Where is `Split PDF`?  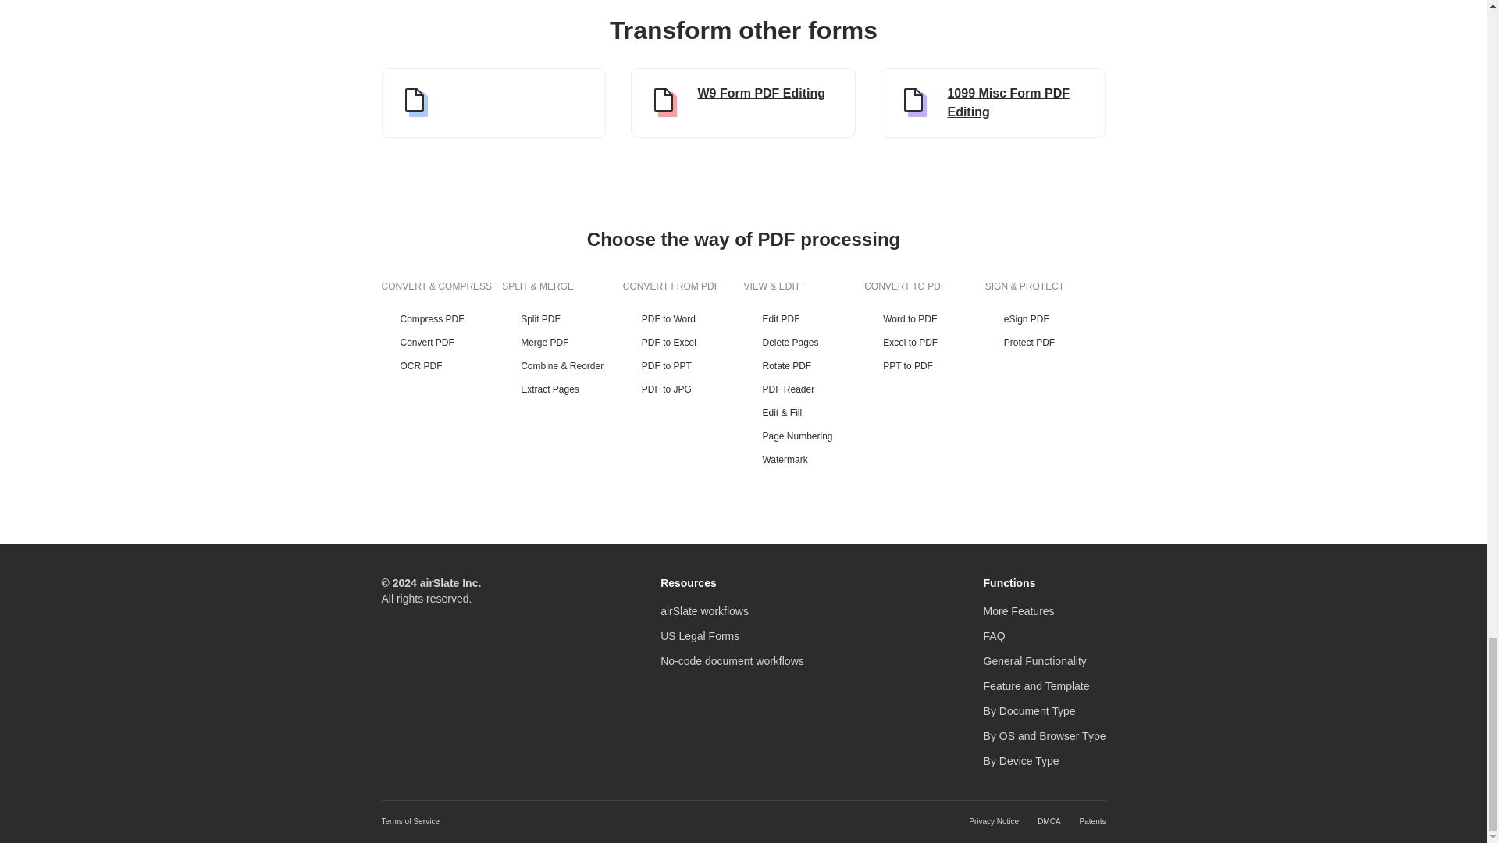 Split PDF is located at coordinates (562, 318).